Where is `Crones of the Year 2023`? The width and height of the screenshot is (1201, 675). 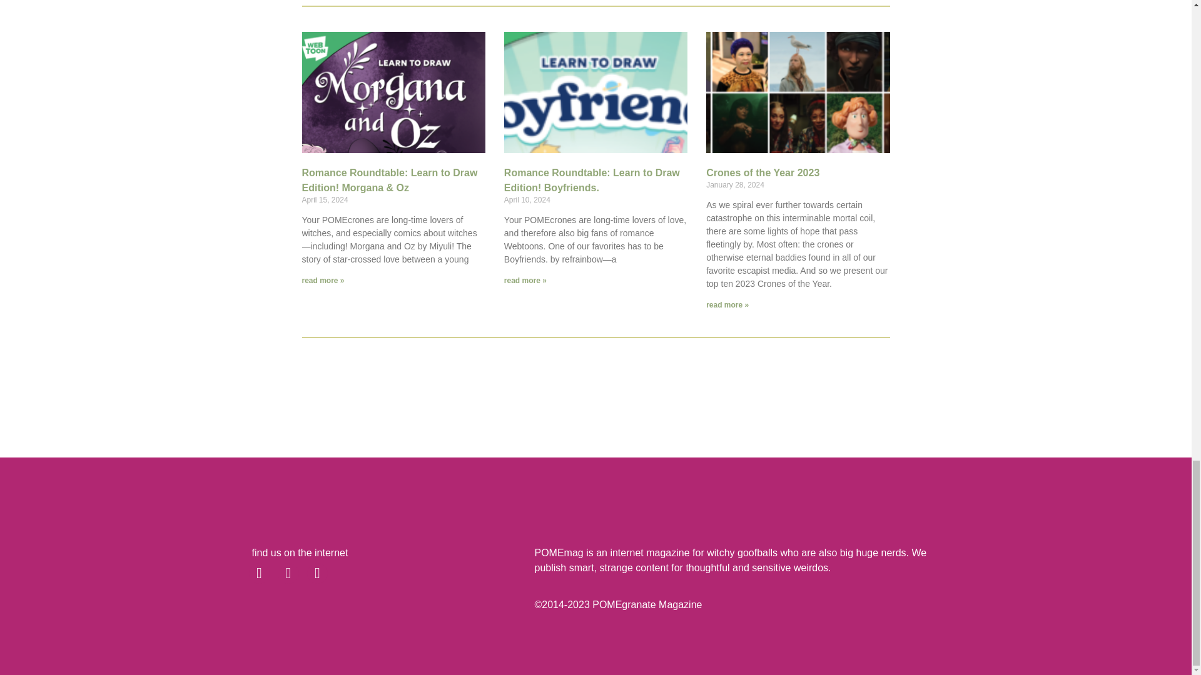 Crones of the Year 2023 is located at coordinates (762, 172).